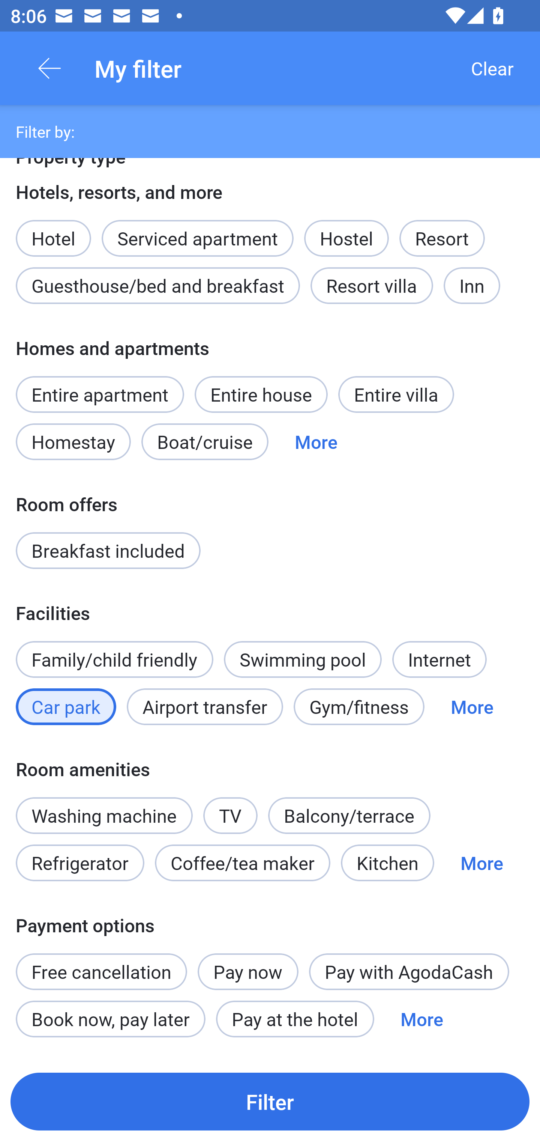 Image resolution: width=540 pixels, height=1141 pixels. Describe the element at coordinates (316, 442) in the screenshot. I see `More` at that location.